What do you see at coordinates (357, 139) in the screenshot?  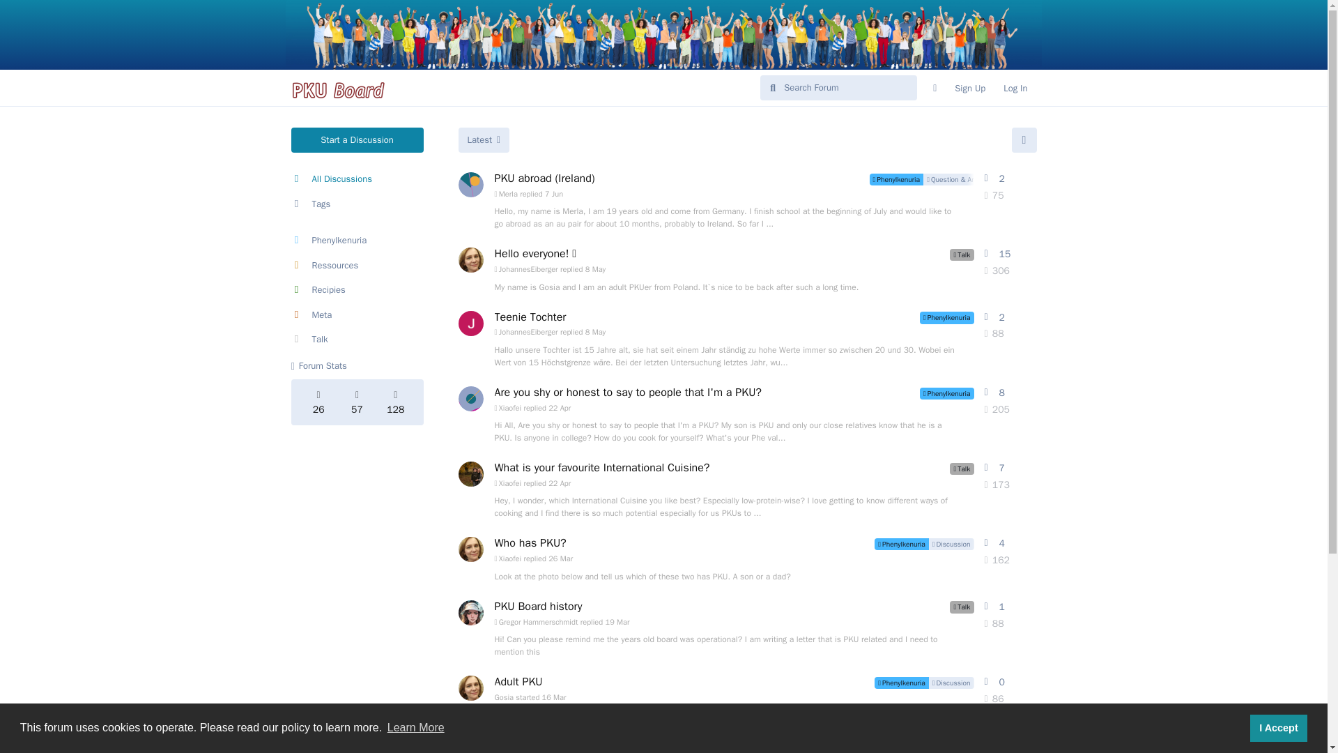 I see `Start a Discussion` at bounding box center [357, 139].